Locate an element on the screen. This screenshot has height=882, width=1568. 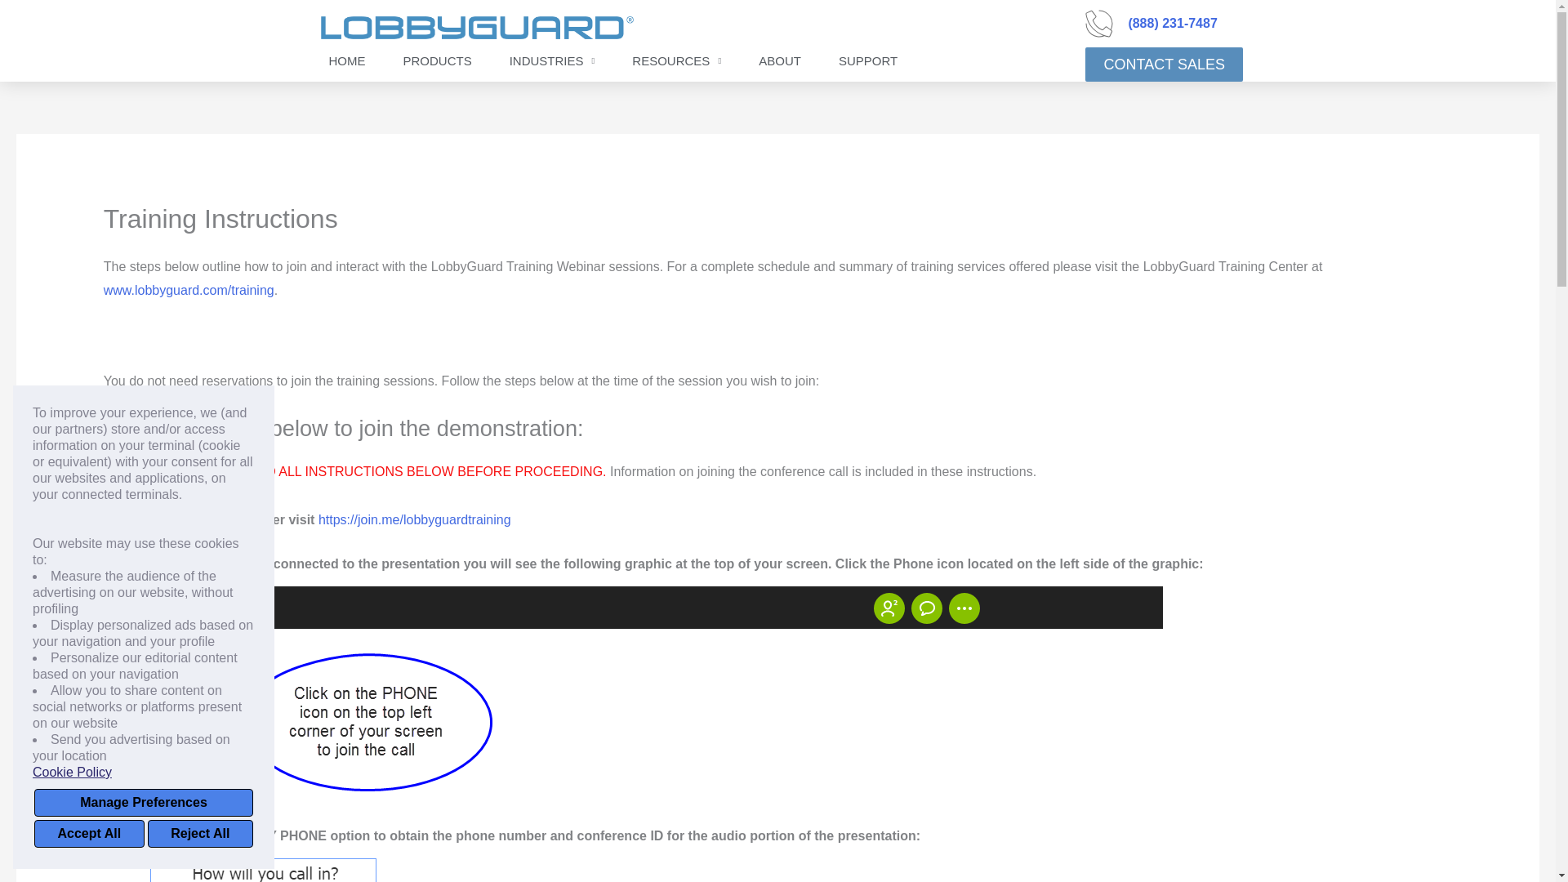
Accept All is located at coordinates (89, 833).